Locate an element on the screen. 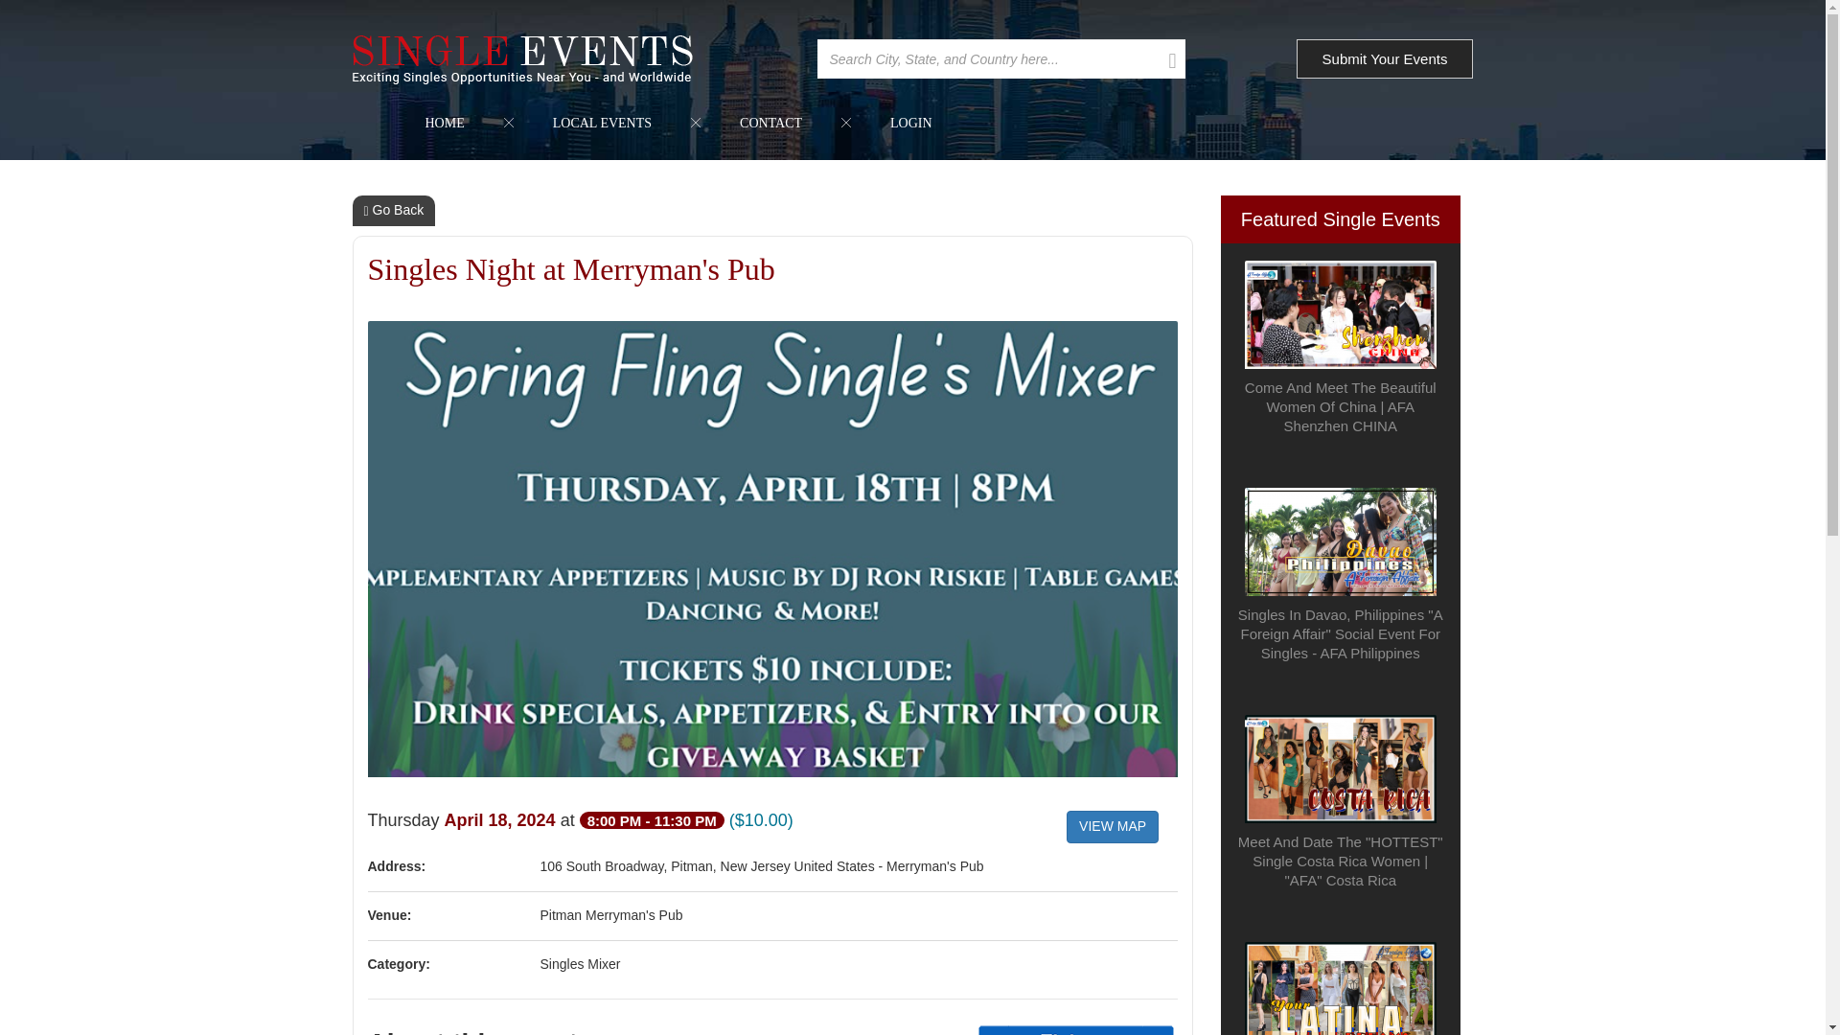 Image resolution: width=1840 pixels, height=1035 pixels. HOME is located at coordinates (445, 123).